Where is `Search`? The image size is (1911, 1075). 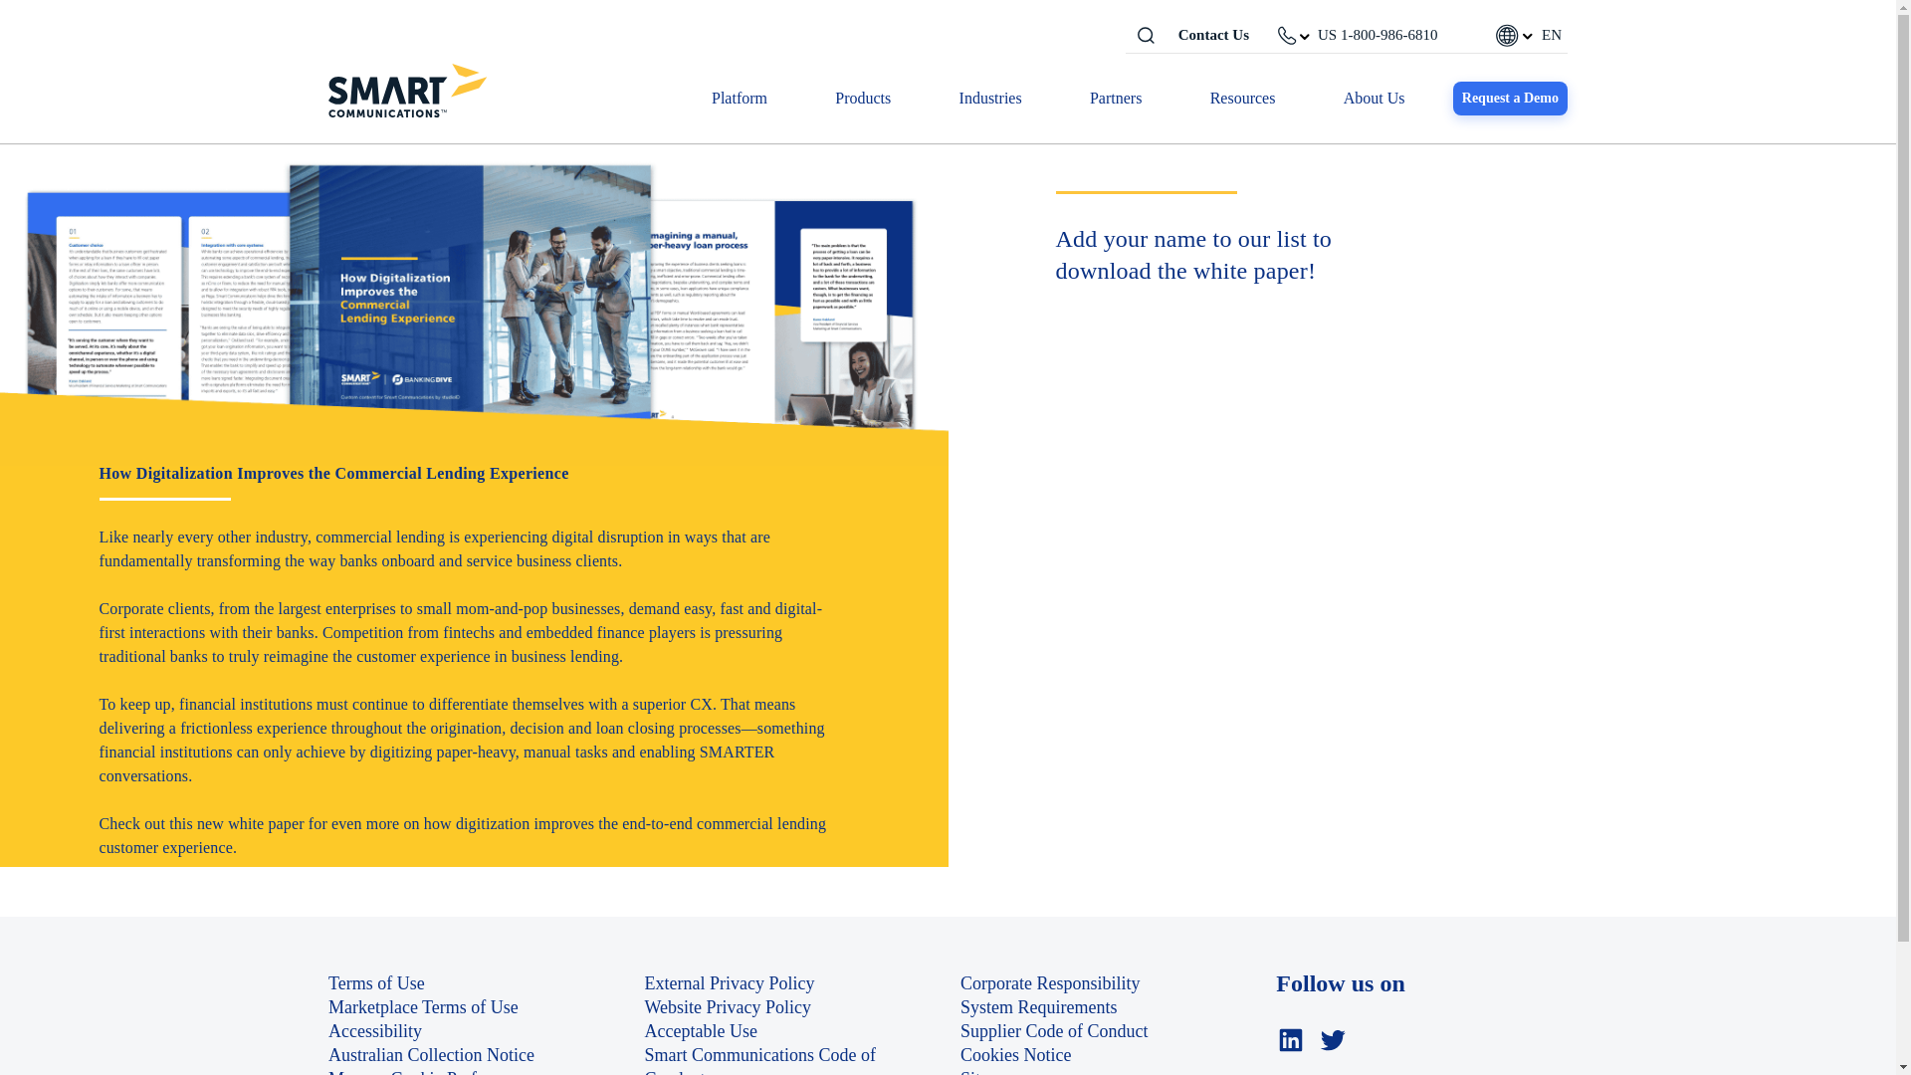
Search is located at coordinates (1145, 34).